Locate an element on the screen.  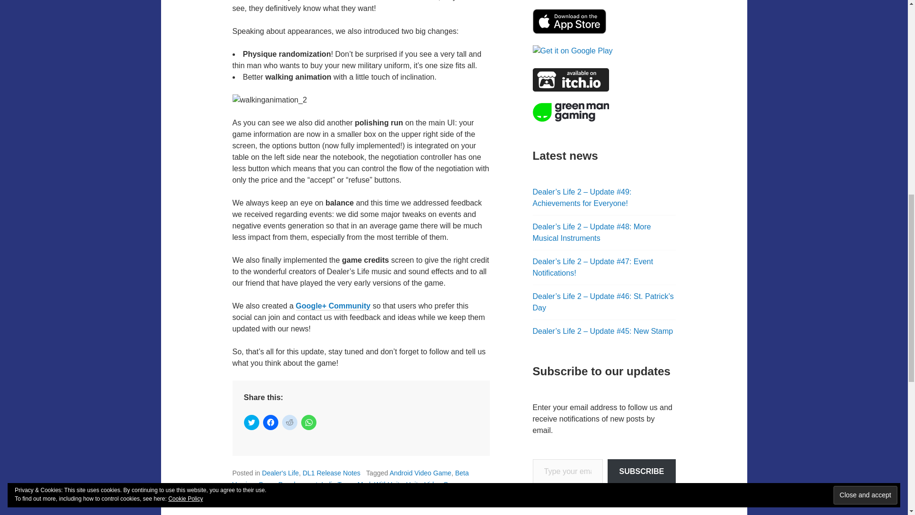
Please fill in this field. is located at coordinates (568, 472).